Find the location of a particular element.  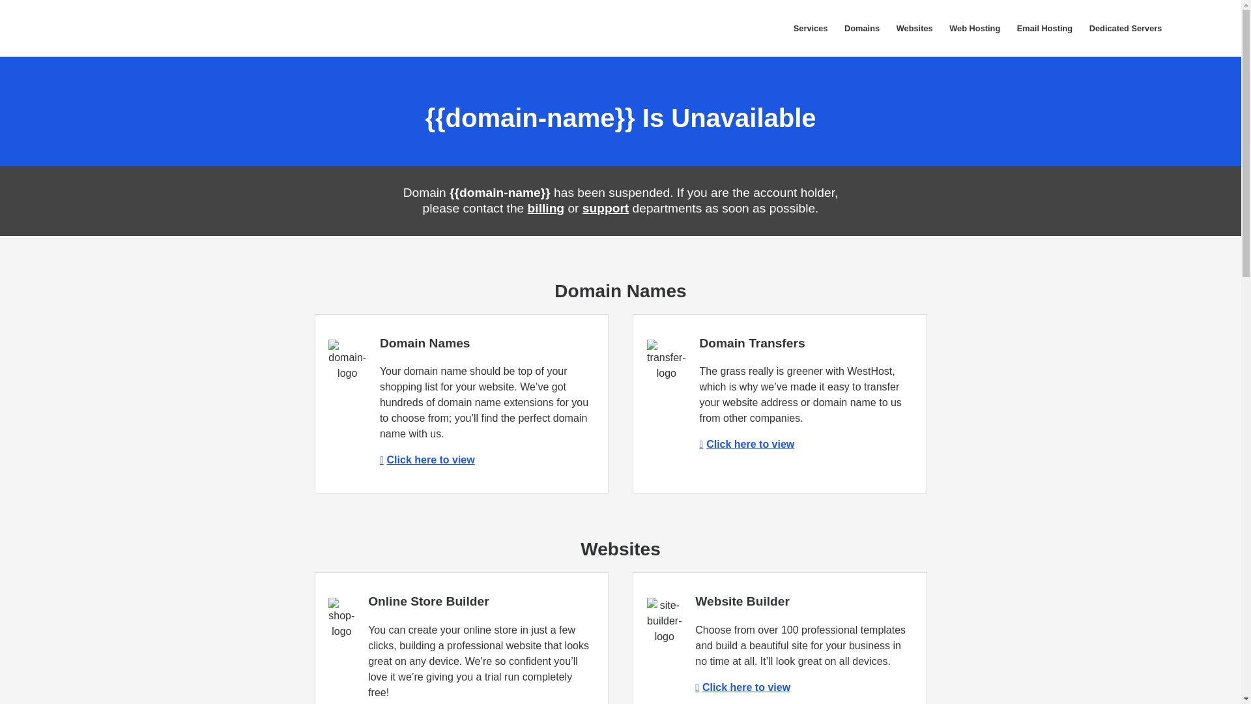

Websites is located at coordinates (915, 29).